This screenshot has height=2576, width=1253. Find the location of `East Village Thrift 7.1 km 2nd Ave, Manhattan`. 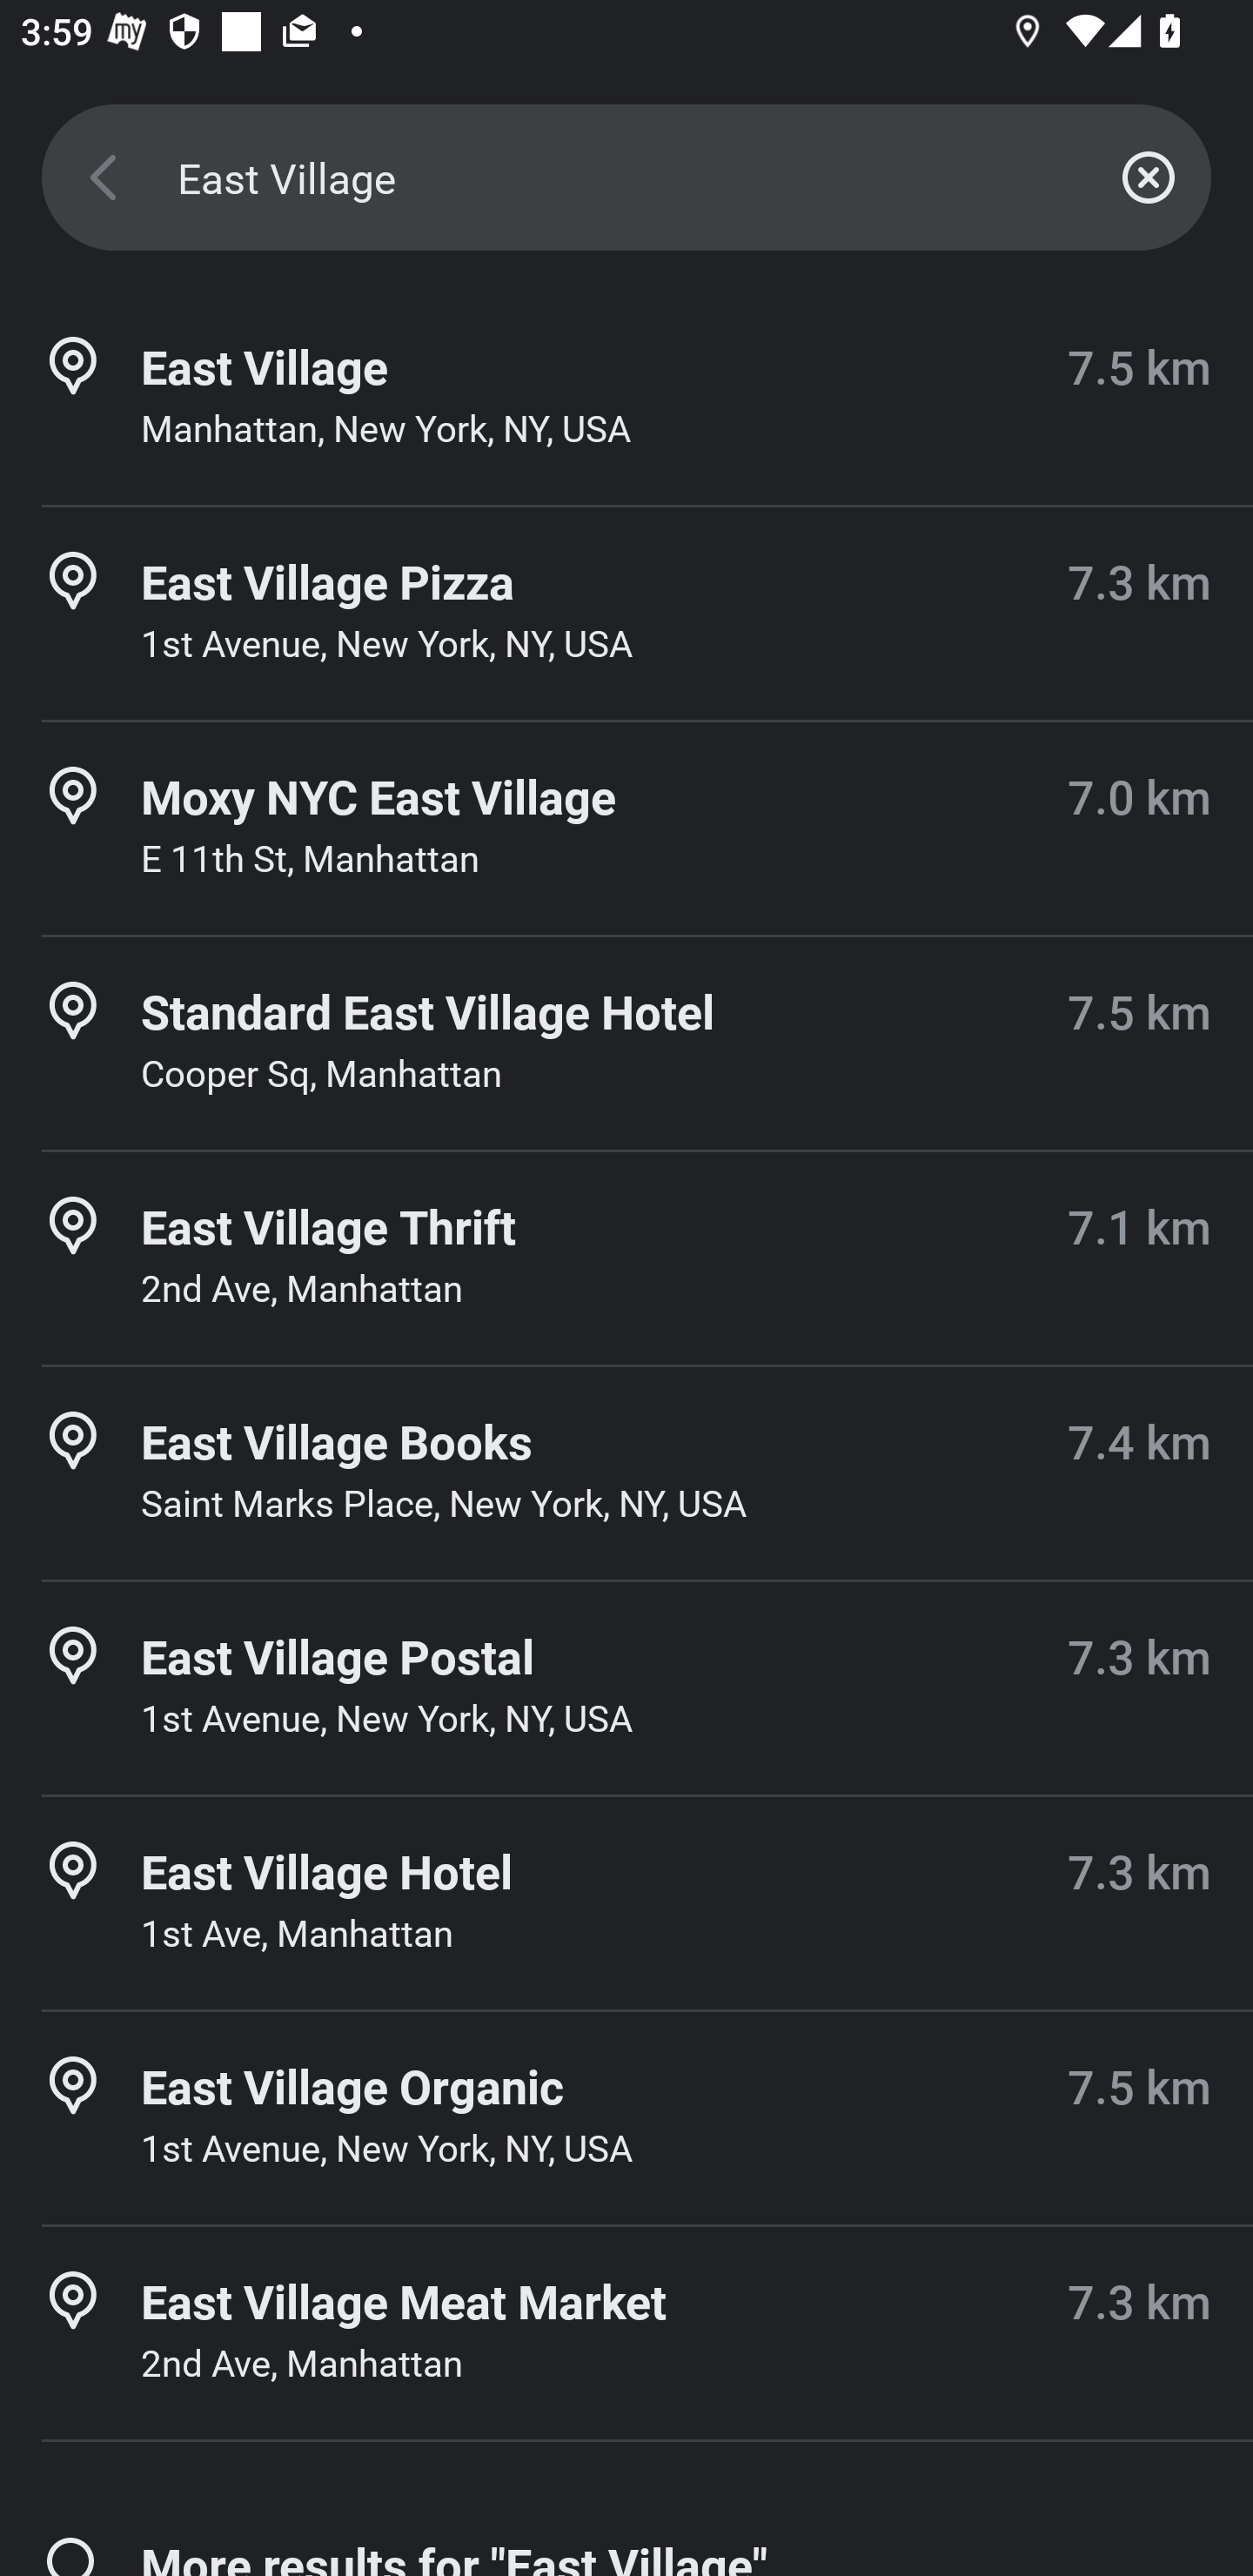

East Village Thrift 7.1 km 2nd Ave, Manhattan is located at coordinates (626, 1258).